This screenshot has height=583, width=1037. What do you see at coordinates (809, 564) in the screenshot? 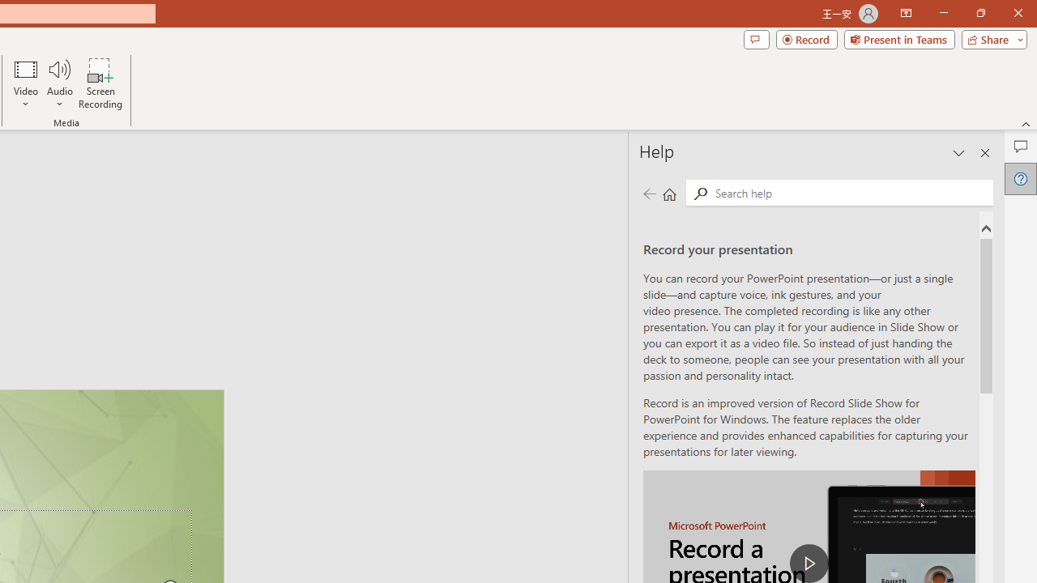
I see `play Record a Presentation` at bounding box center [809, 564].